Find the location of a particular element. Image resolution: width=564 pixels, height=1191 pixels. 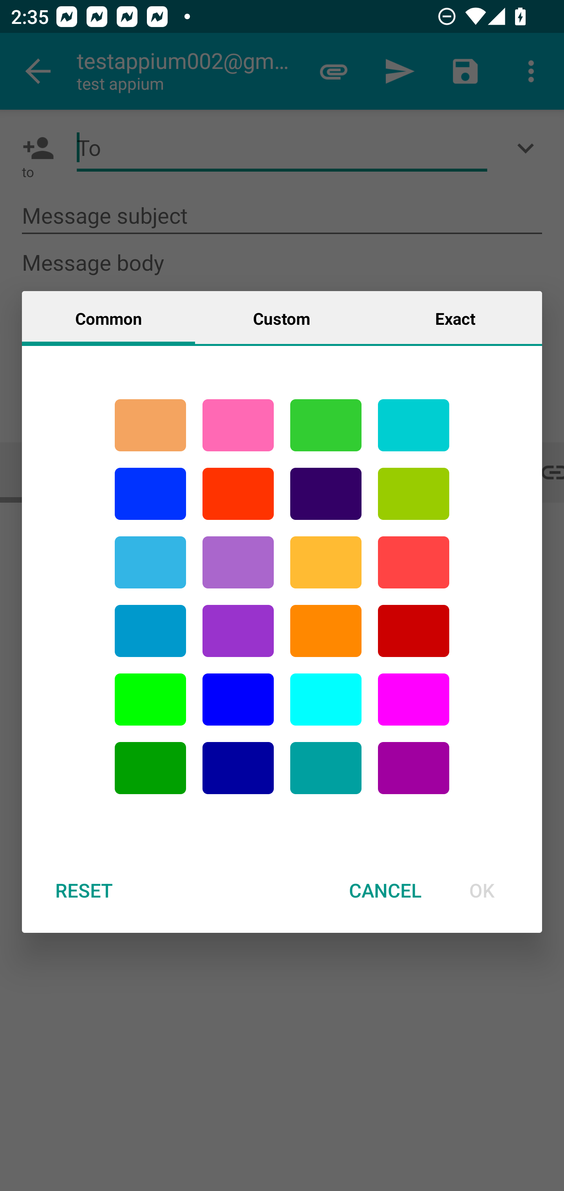

Dark blue is located at coordinates (238, 768).